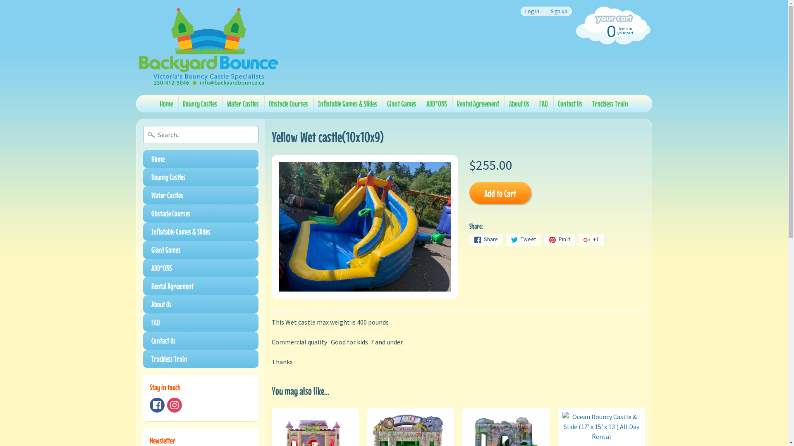  I want to click on Contact Us, so click(570, 104).